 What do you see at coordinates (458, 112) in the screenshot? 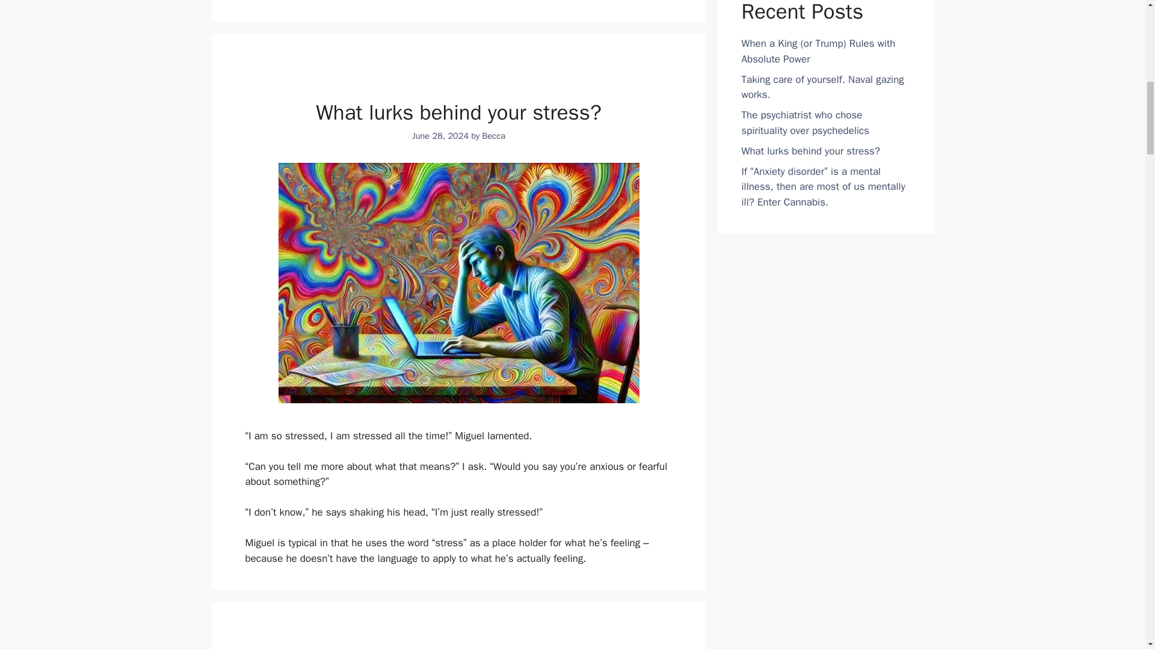
I see `What lurks behind your stress?` at bounding box center [458, 112].